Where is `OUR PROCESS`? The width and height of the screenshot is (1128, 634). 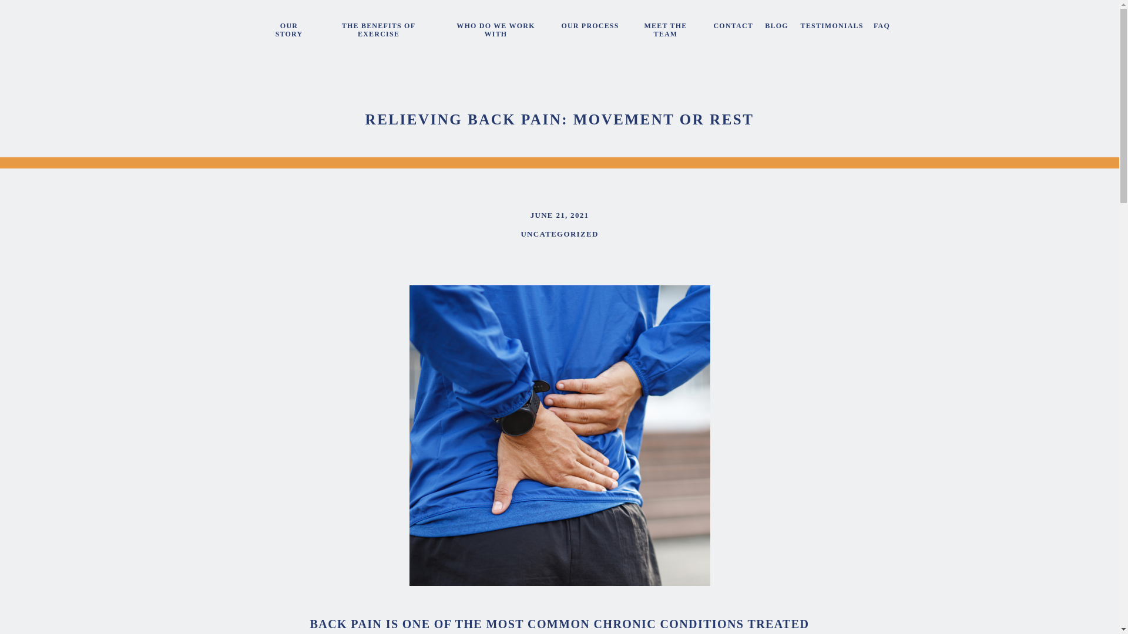
OUR PROCESS is located at coordinates (590, 28).